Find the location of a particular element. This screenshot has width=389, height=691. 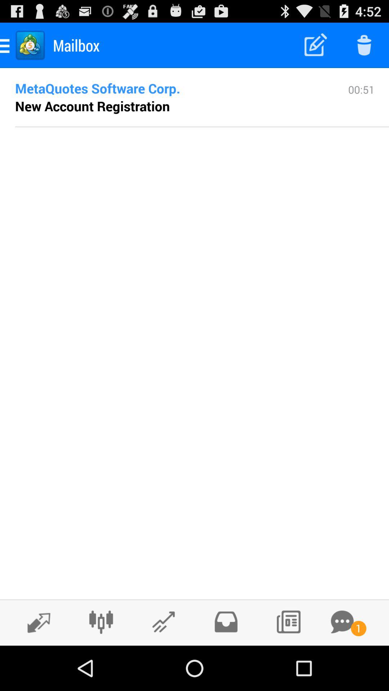

share option is located at coordinates (164, 622).